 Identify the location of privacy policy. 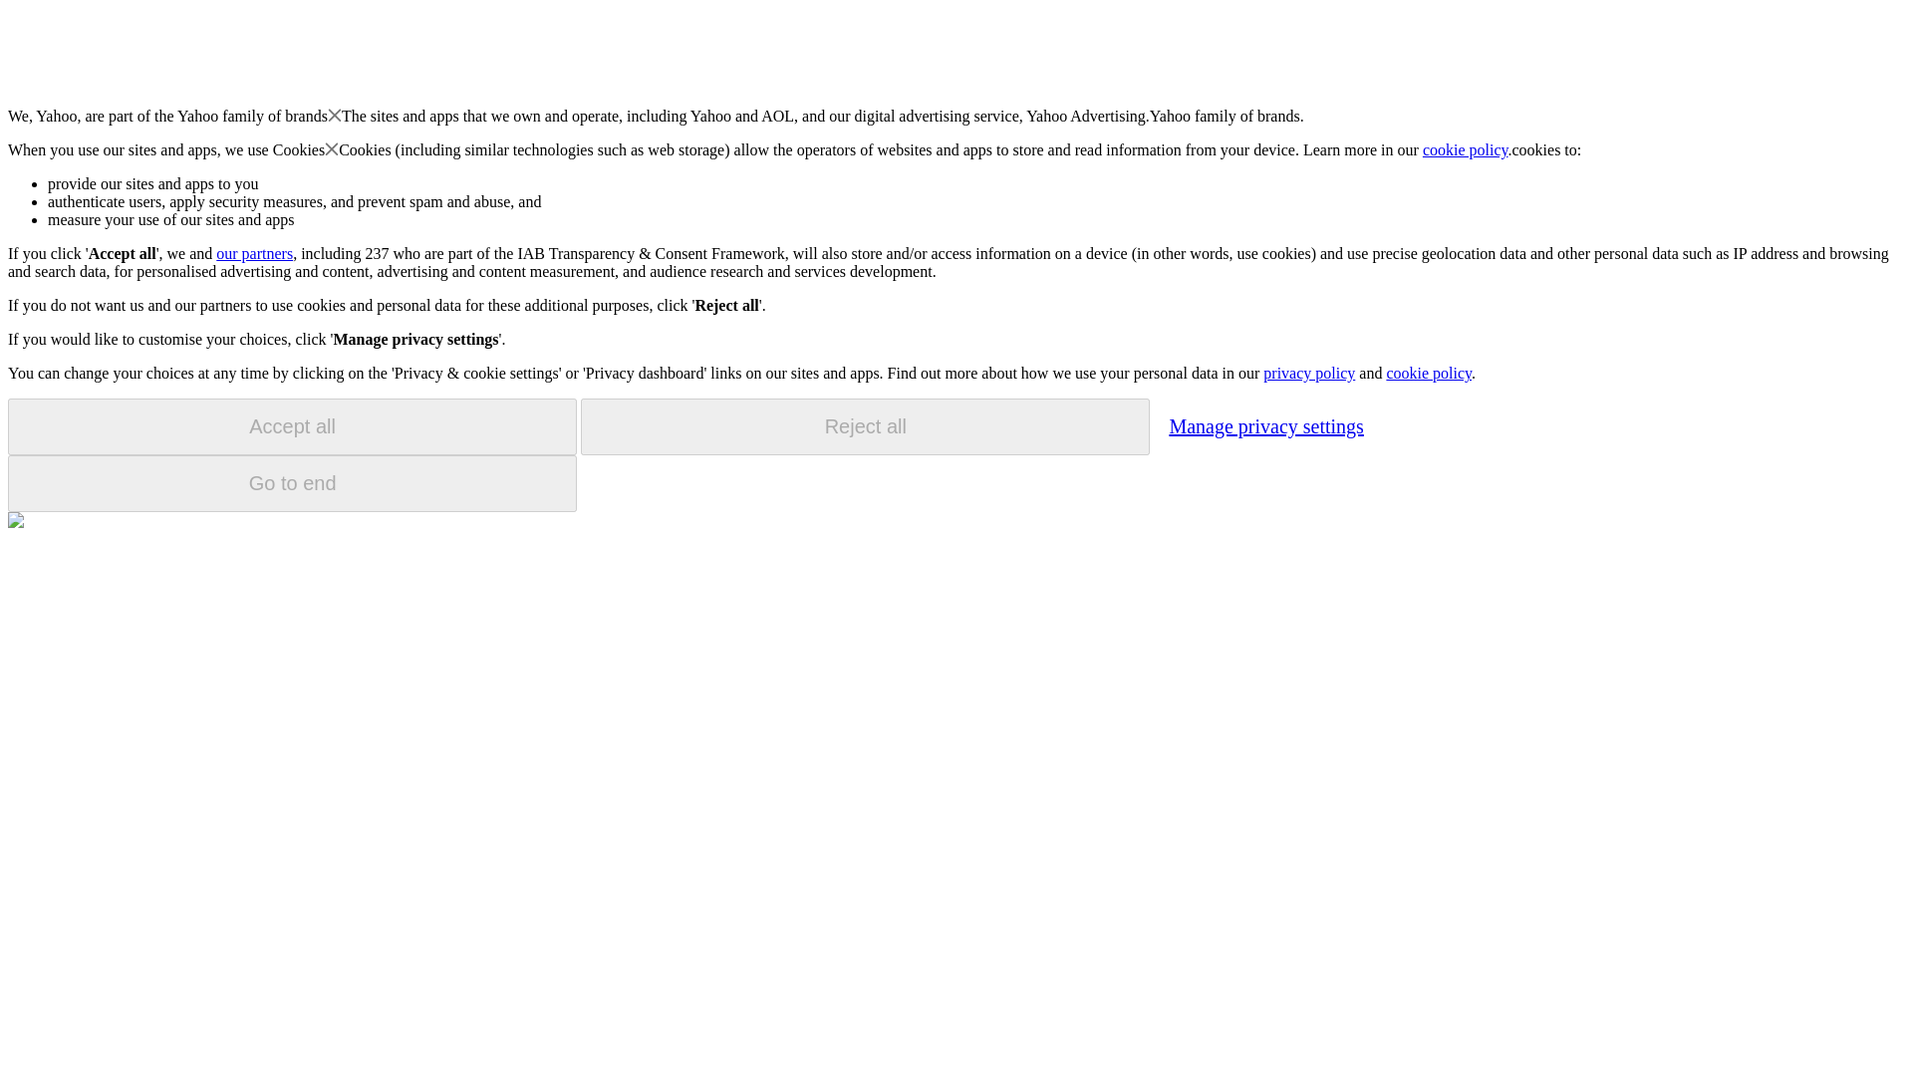
(1308, 373).